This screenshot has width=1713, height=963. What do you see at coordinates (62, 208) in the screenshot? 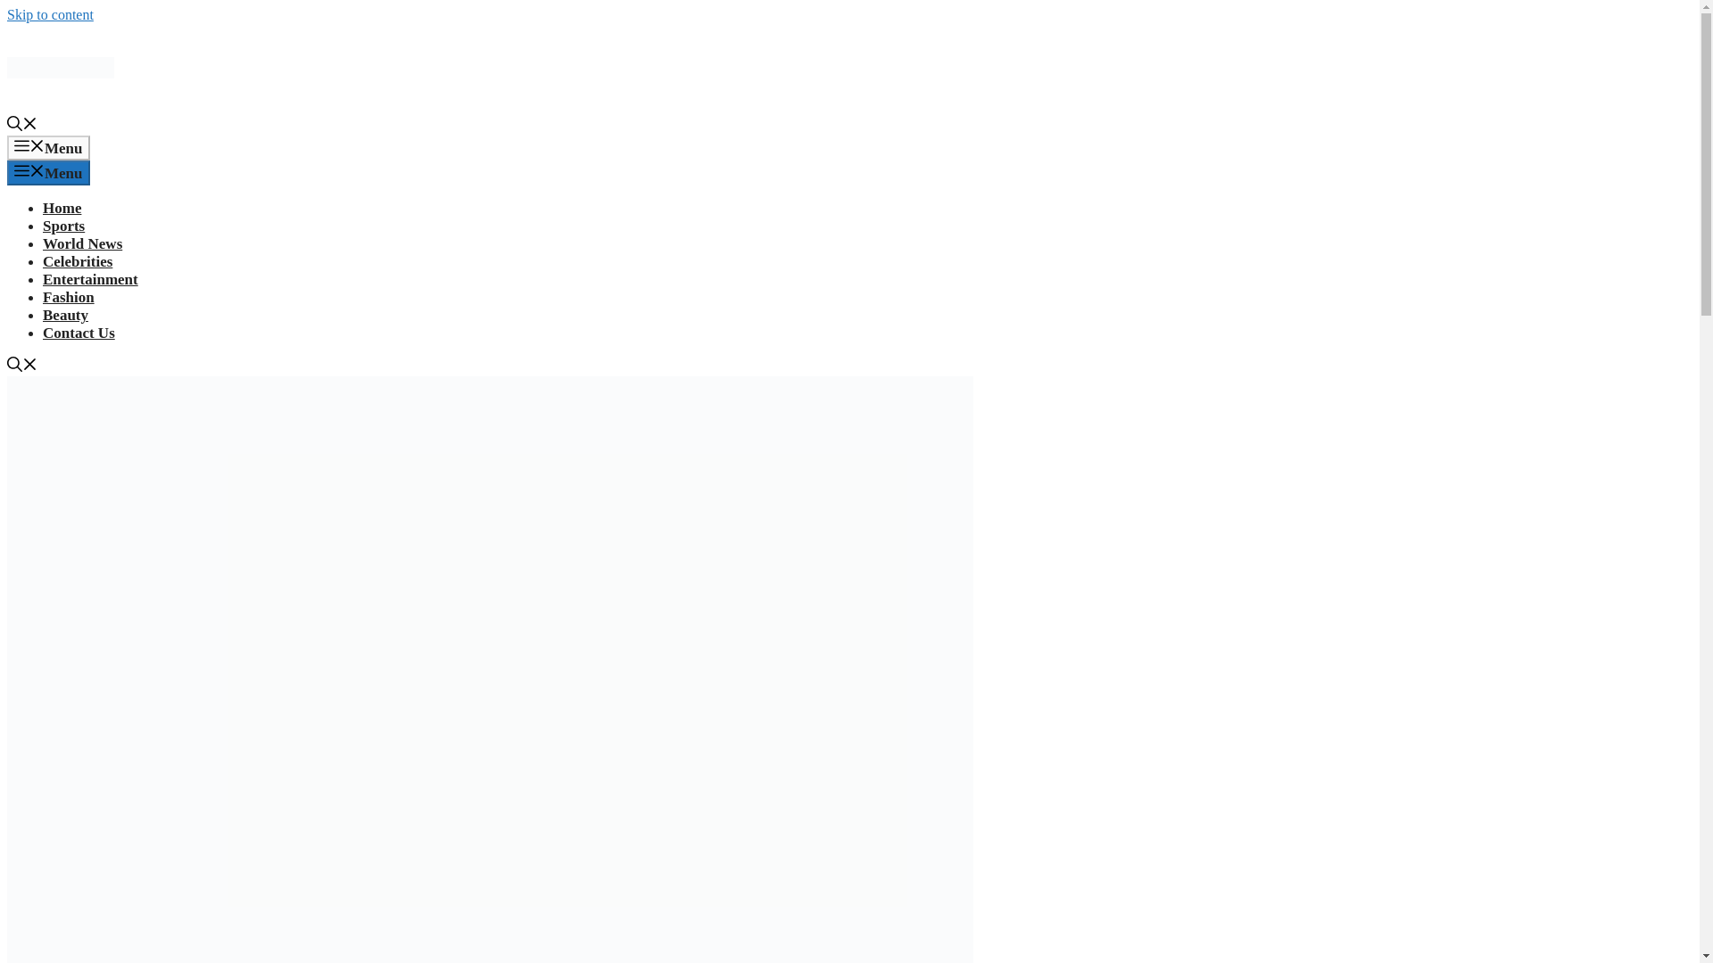
I see `Home` at bounding box center [62, 208].